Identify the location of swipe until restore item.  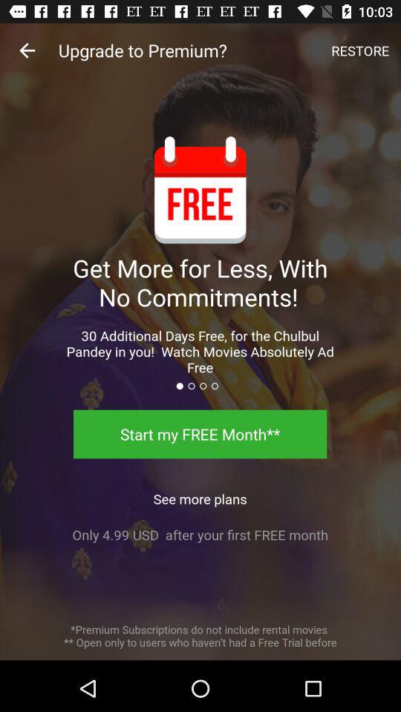
(360, 50).